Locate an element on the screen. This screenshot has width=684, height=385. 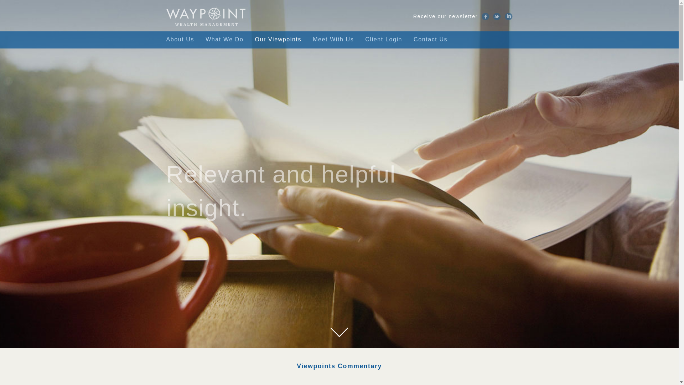
What We Do is located at coordinates (224, 40).